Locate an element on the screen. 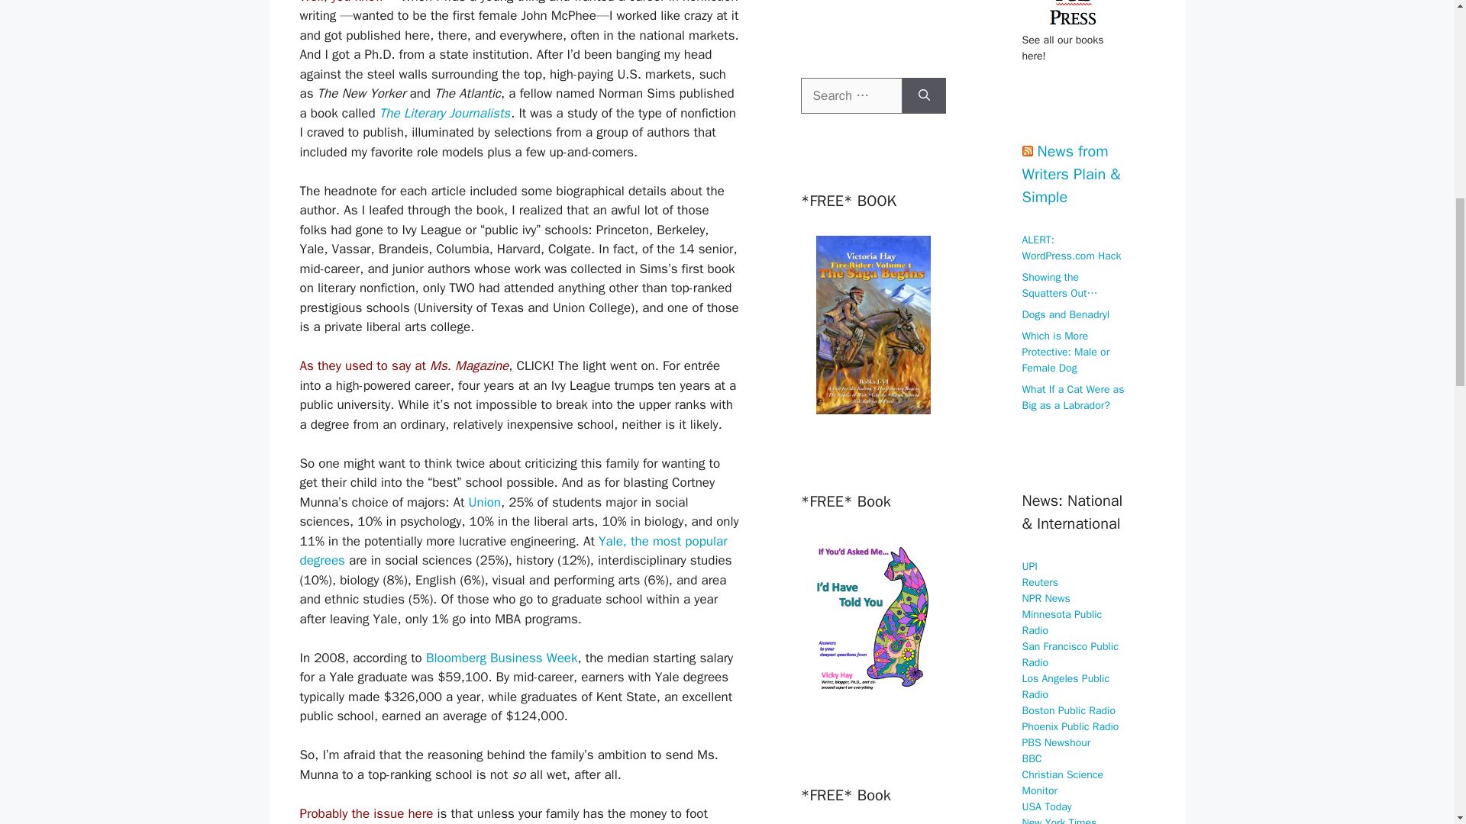 Image resolution: width=1466 pixels, height=824 pixels. UPI is located at coordinates (1029, 566).